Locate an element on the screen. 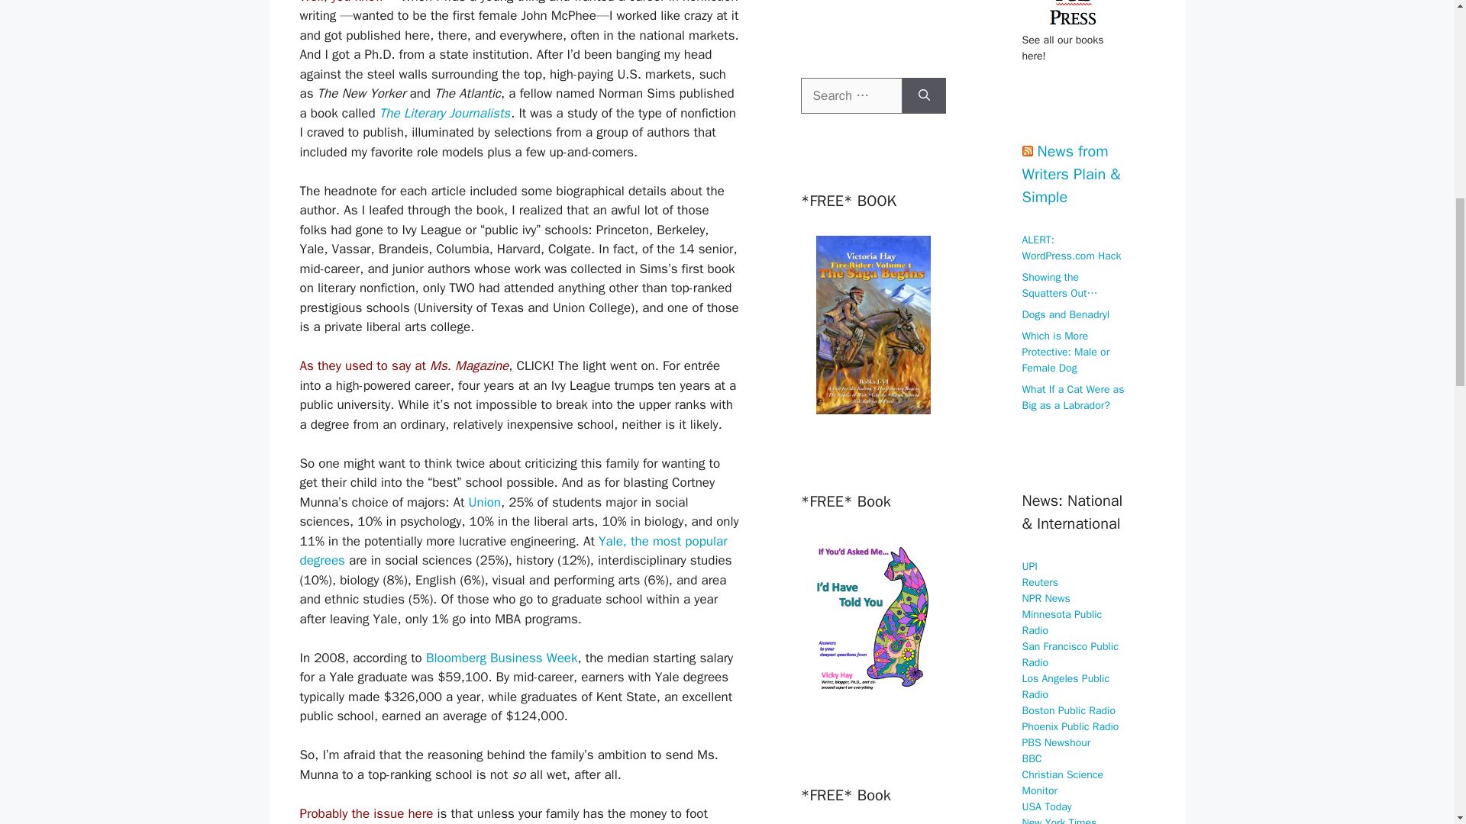 Image resolution: width=1466 pixels, height=824 pixels. UPI is located at coordinates (1029, 566).